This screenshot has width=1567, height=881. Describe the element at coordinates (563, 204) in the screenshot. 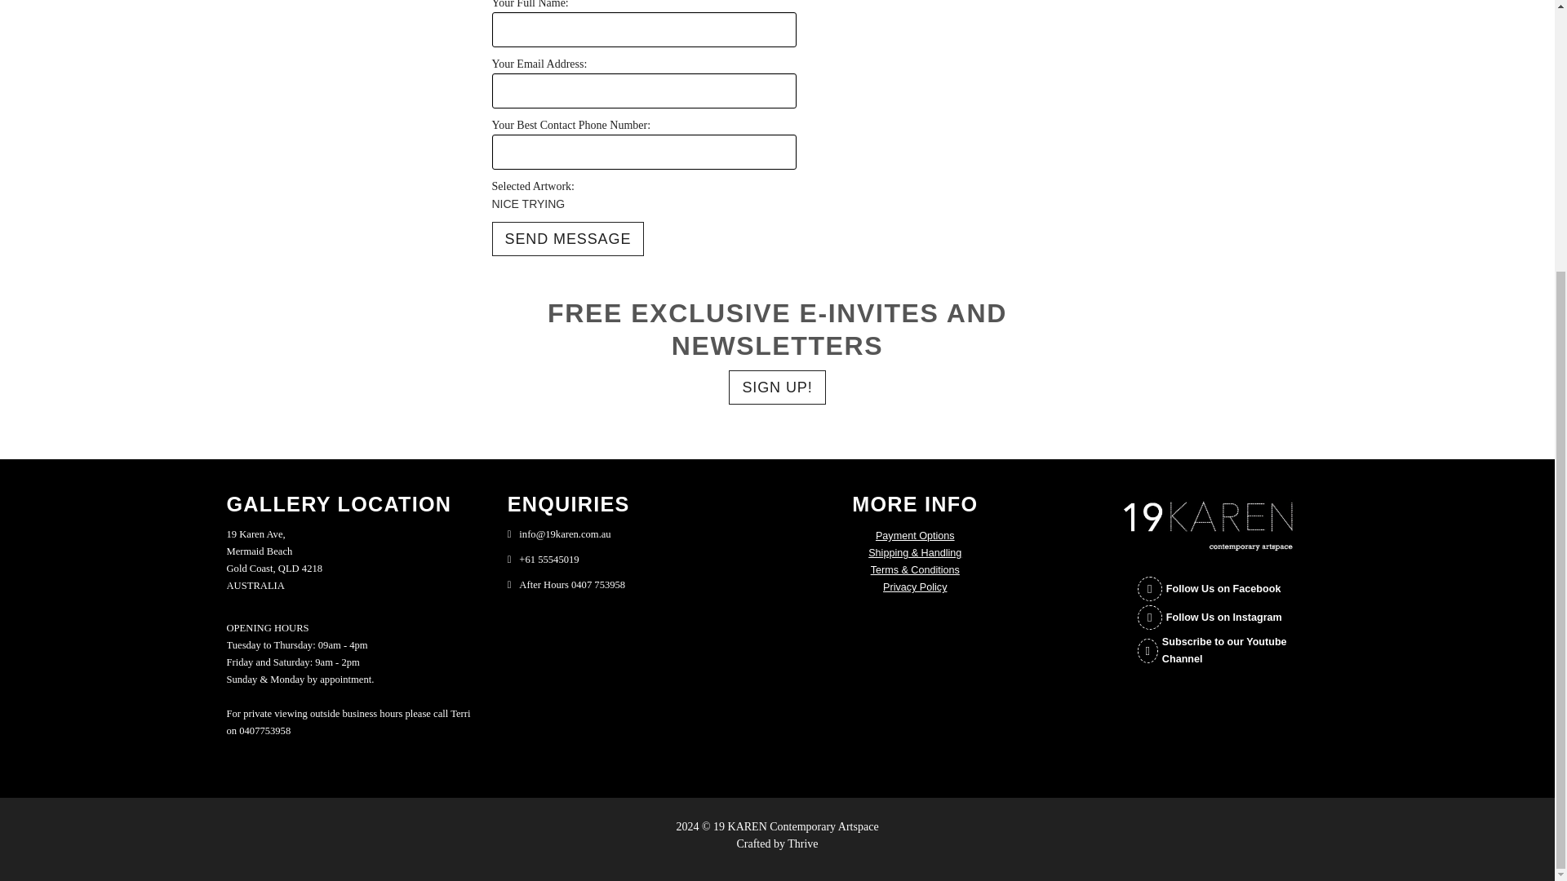

I see `NICE TRYING` at that location.